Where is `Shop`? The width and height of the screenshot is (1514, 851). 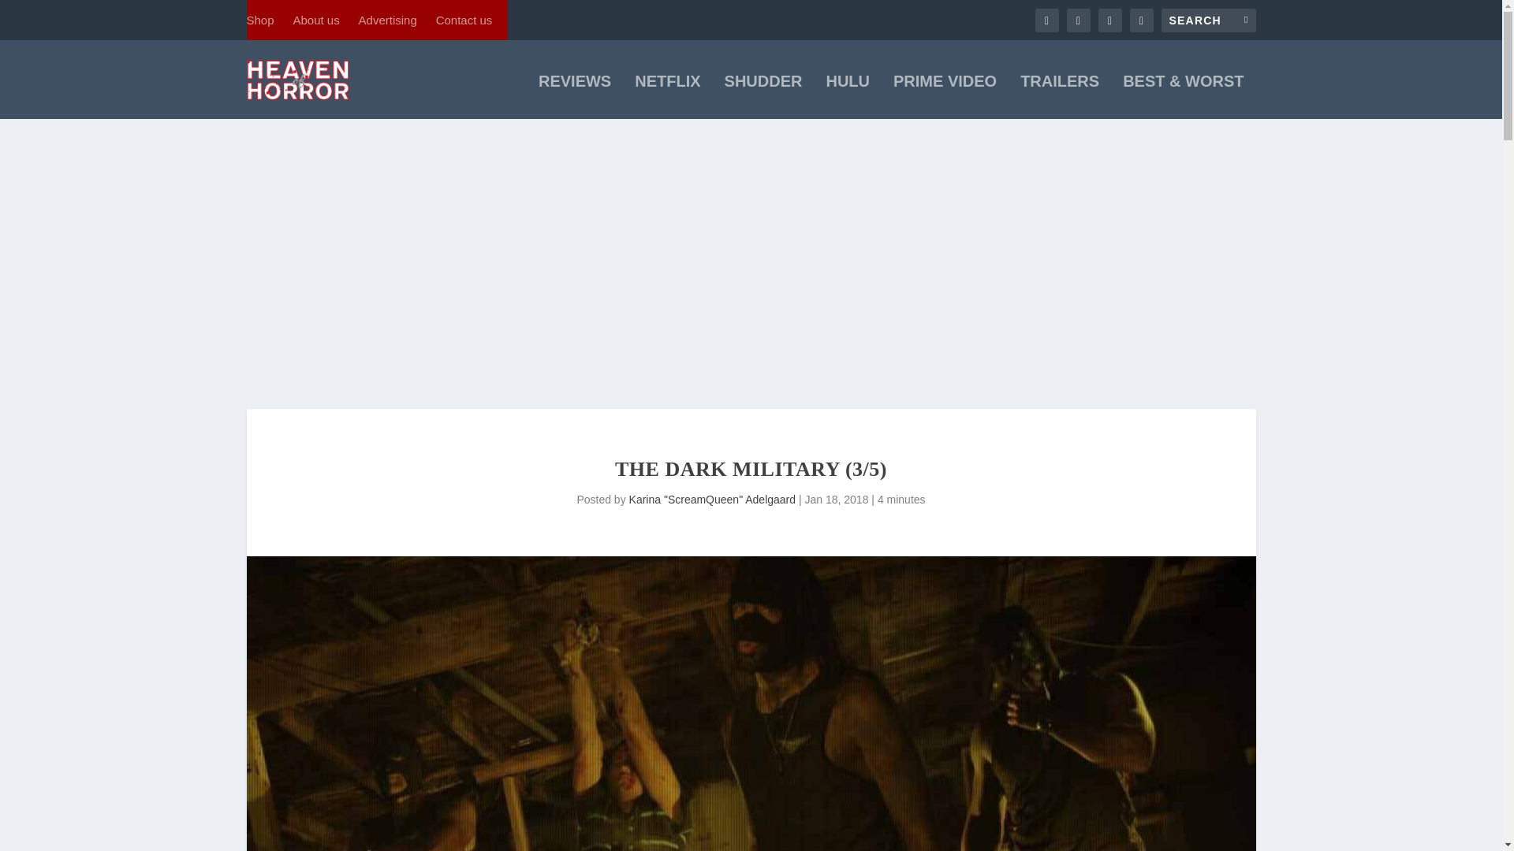 Shop is located at coordinates (259, 20).